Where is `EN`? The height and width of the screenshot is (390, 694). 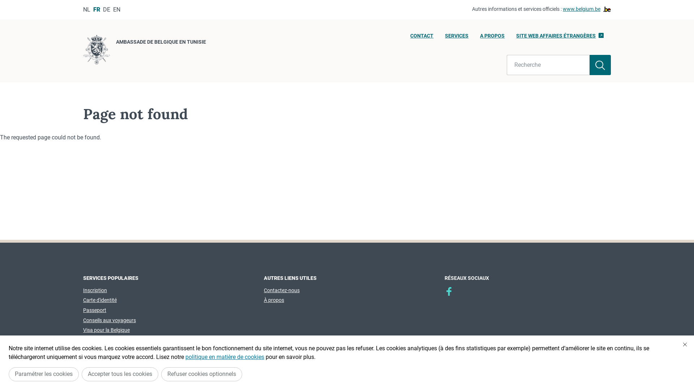
EN is located at coordinates (117, 9).